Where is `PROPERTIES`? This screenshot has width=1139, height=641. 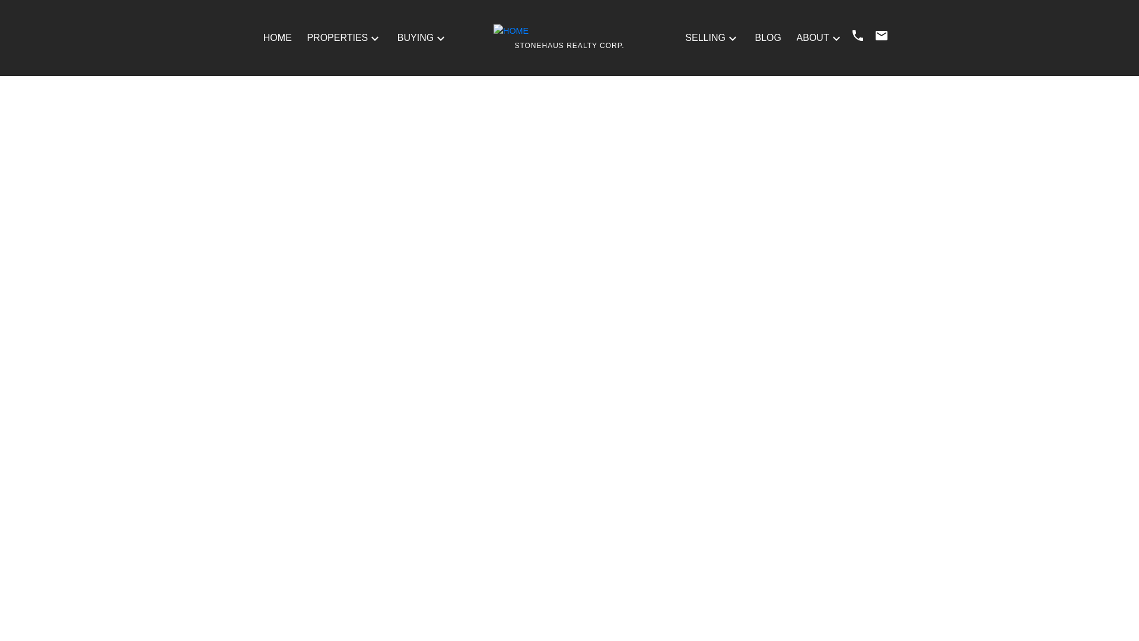
PROPERTIES is located at coordinates (337, 37).